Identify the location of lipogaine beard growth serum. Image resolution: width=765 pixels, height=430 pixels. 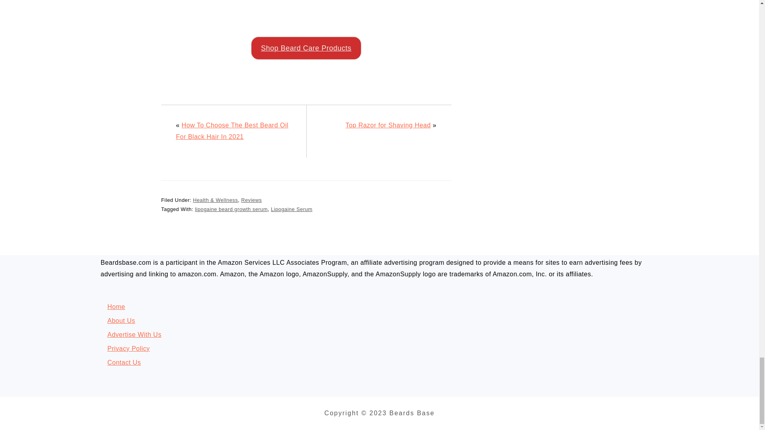
(231, 209).